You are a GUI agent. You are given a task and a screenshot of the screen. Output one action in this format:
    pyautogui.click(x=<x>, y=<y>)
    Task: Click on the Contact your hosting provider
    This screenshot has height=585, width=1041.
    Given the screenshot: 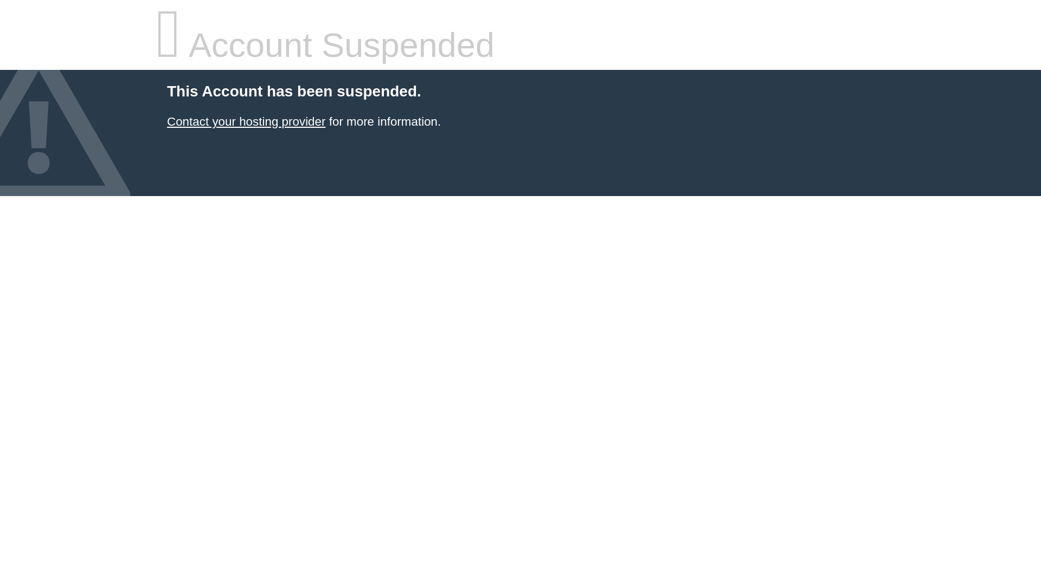 What is the action you would take?
    pyautogui.click(x=246, y=121)
    